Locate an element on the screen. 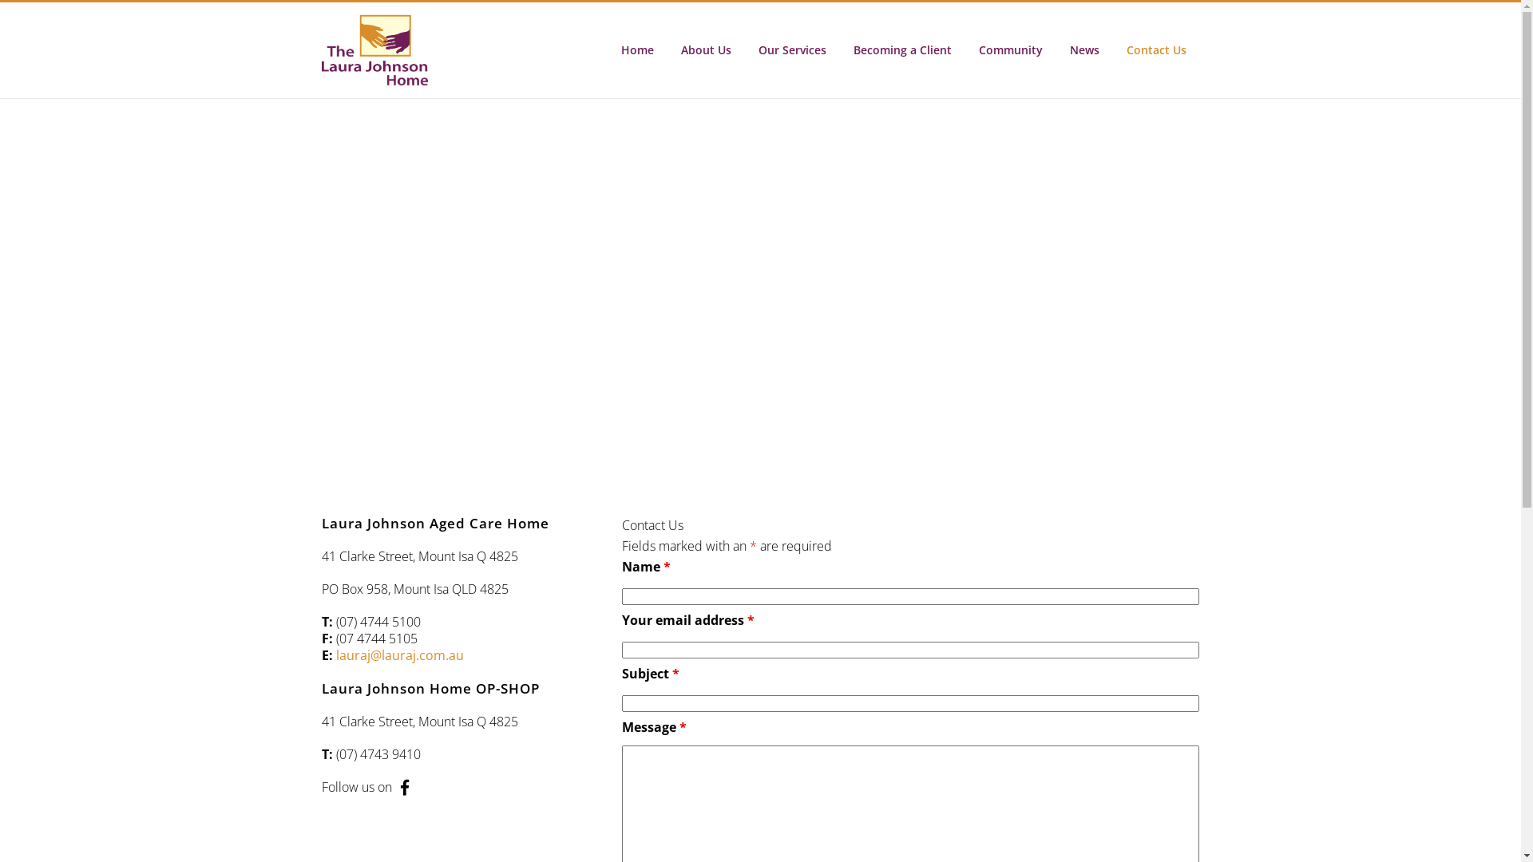 This screenshot has height=862, width=1533. Our Services is located at coordinates (876, 566).